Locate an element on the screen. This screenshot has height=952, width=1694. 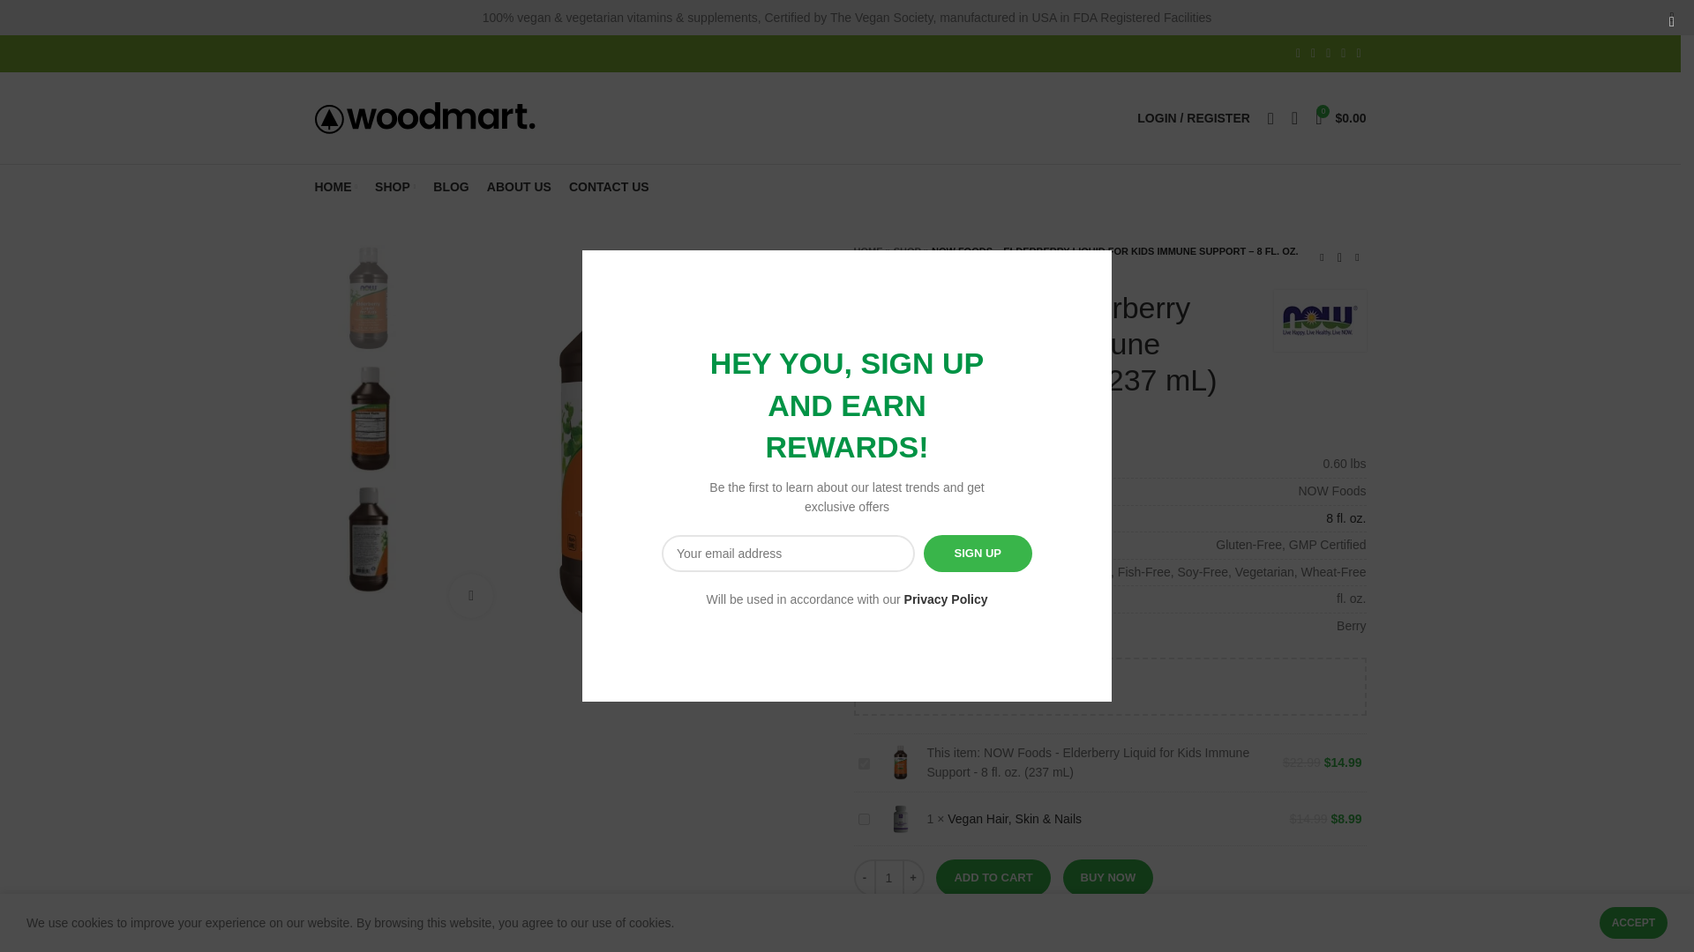
now-foods-elderberry-liquid-for-kids-immune-support is located at coordinates (369, 539).